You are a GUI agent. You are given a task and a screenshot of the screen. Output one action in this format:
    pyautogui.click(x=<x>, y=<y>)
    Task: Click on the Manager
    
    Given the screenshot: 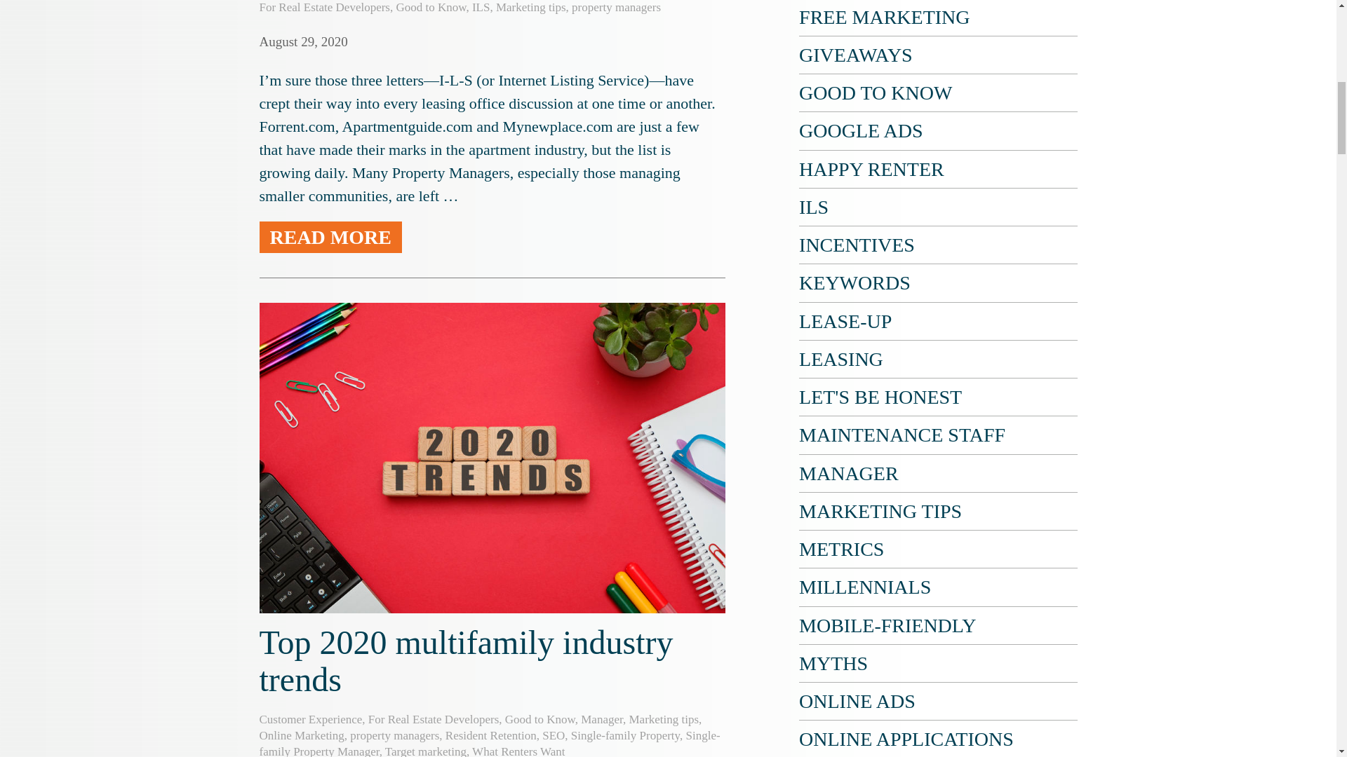 What is the action you would take?
    pyautogui.click(x=601, y=719)
    